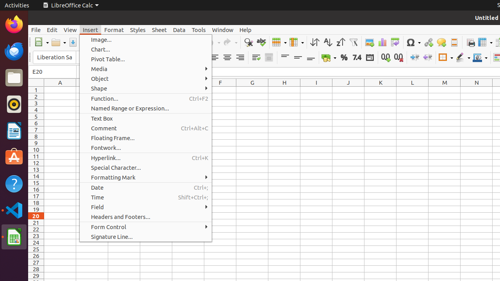 The height and width of the screenshot is (281, 500). Describe the element at coordinates (146, 88) in the screenshot. I see `Shape` at that location.